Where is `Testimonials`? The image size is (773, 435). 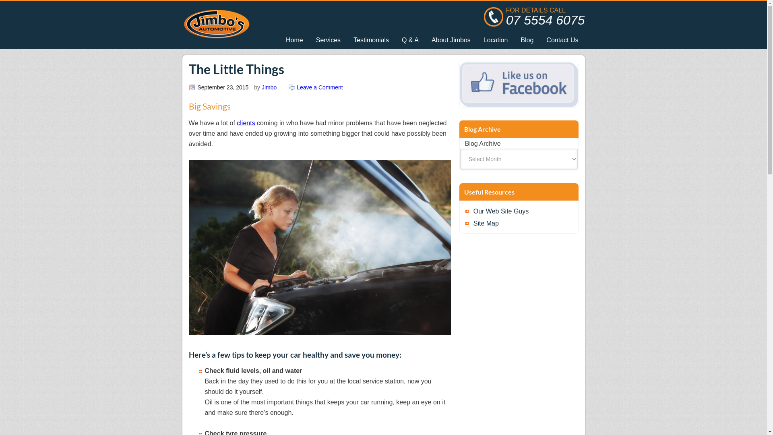
Testimonials is located at coordinates (371, 40).